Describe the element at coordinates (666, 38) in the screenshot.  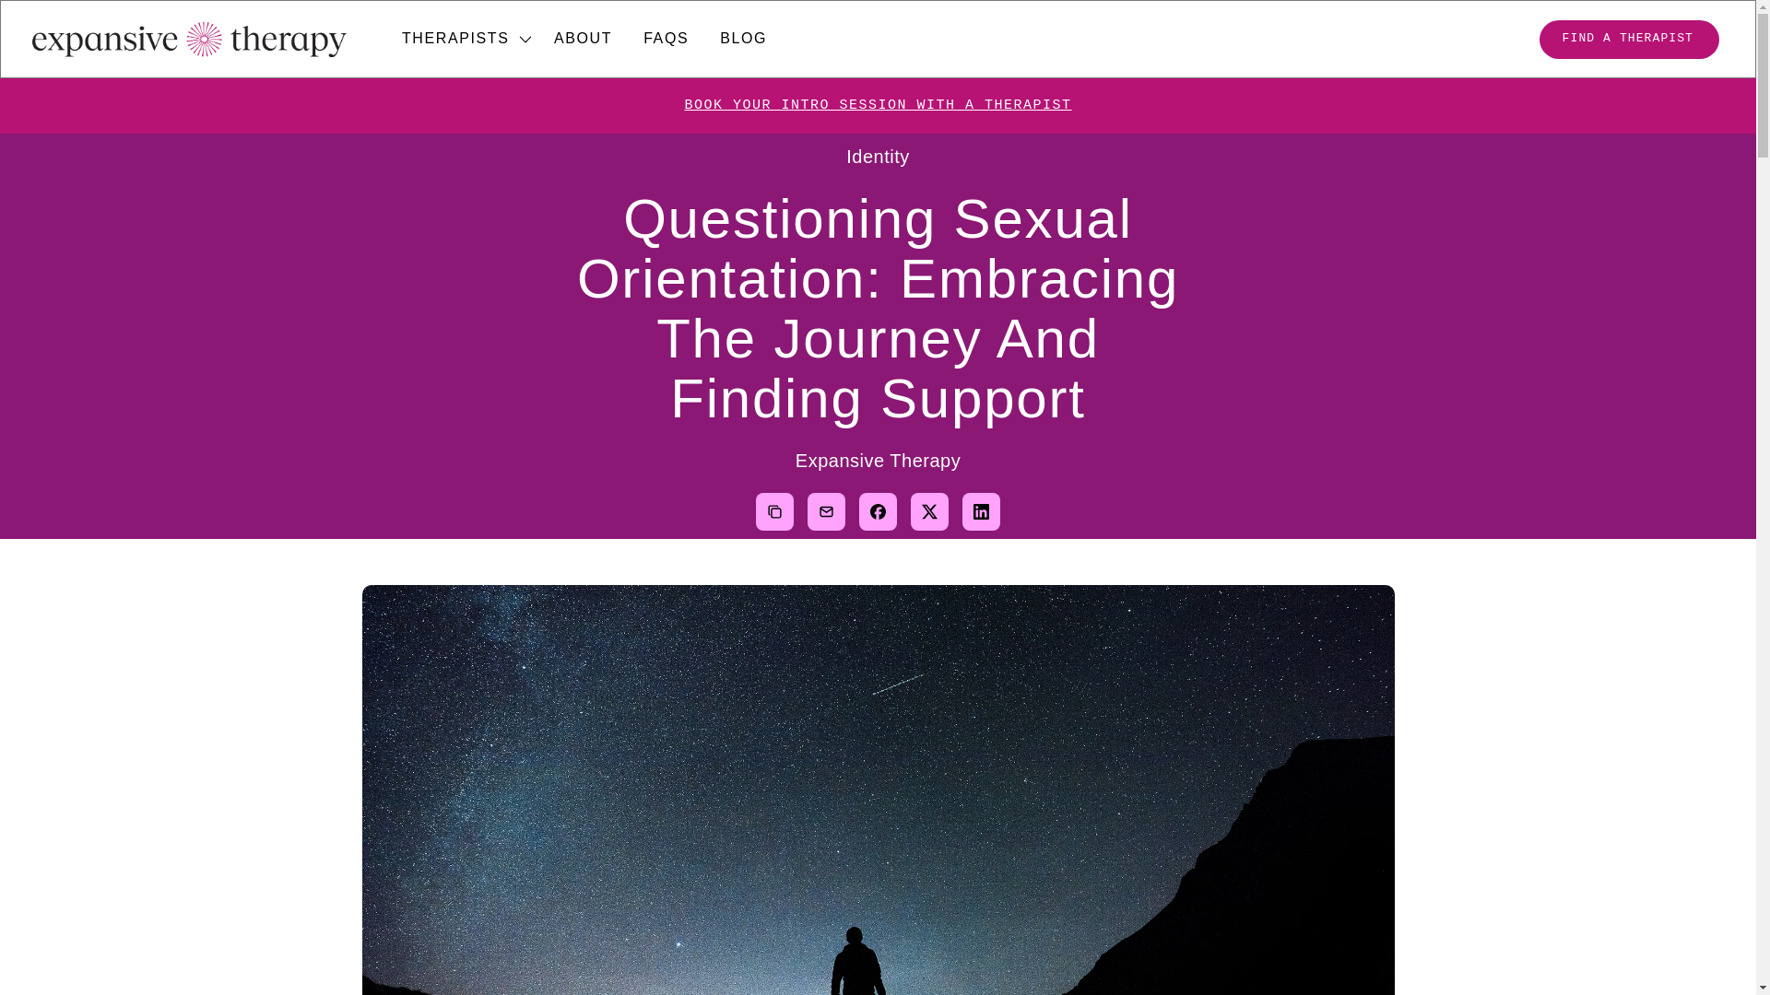
I see `FAQS` at that location.